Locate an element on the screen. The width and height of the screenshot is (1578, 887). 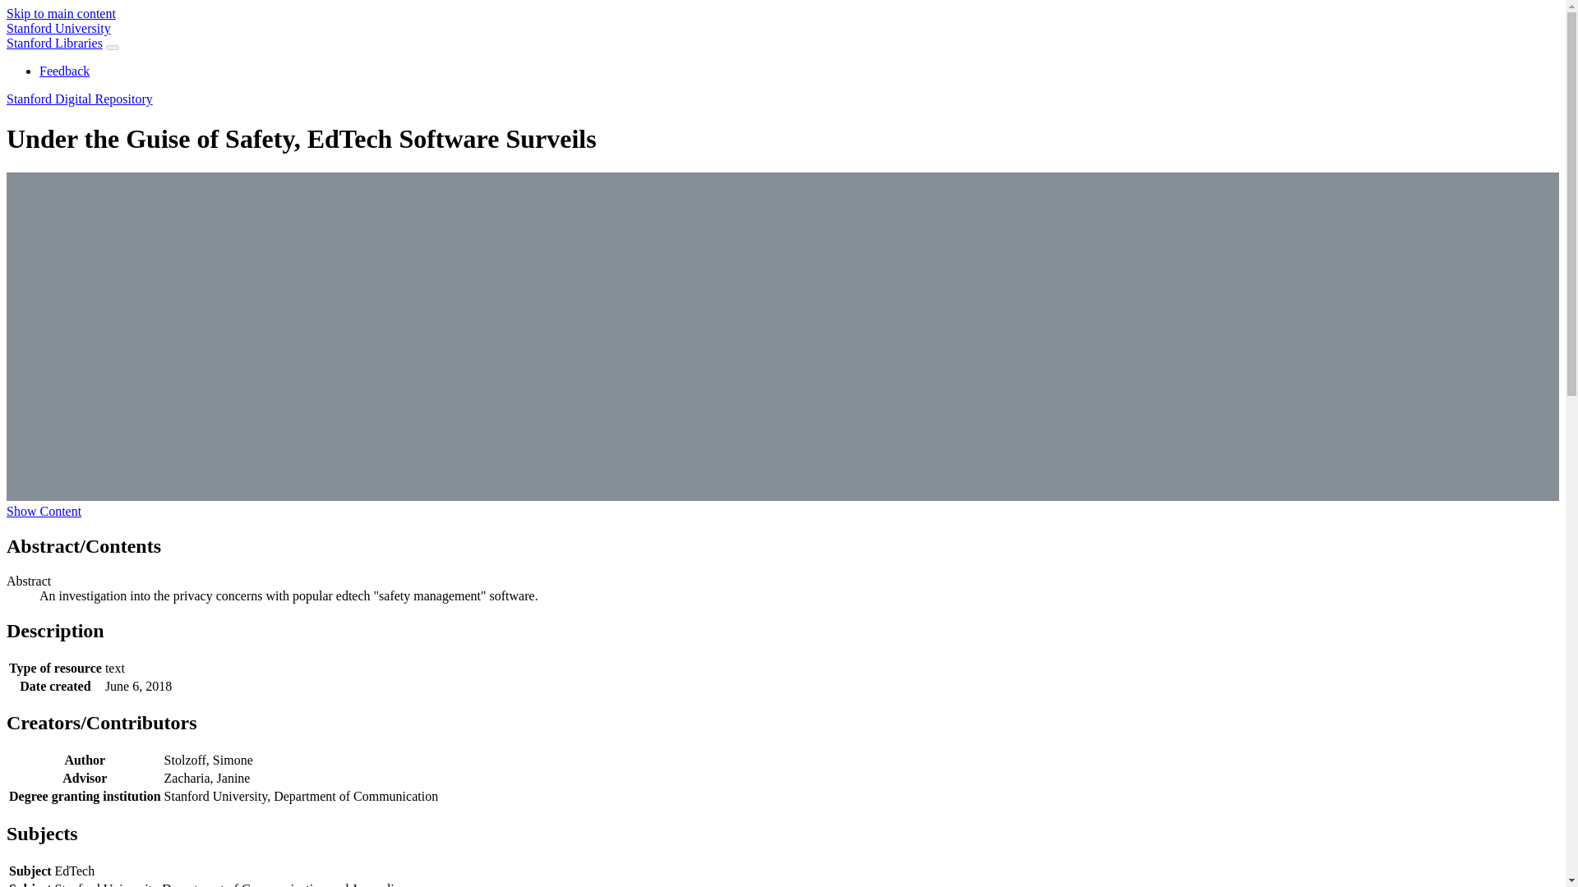
Stanford University is located at coordinates (58, 28).